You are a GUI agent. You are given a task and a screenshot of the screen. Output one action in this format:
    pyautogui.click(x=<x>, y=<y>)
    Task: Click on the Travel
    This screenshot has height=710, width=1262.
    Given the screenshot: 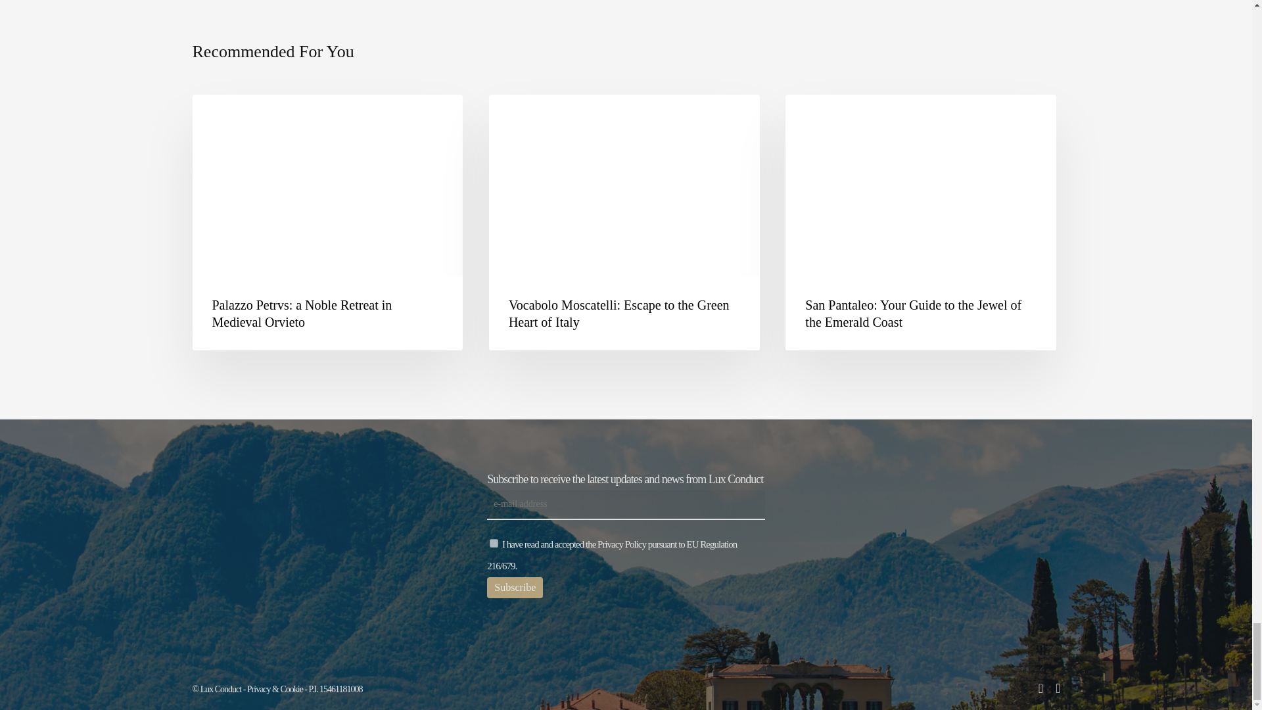 What is the action you would take?
    pyautogui.click(x=523, y=116)
    